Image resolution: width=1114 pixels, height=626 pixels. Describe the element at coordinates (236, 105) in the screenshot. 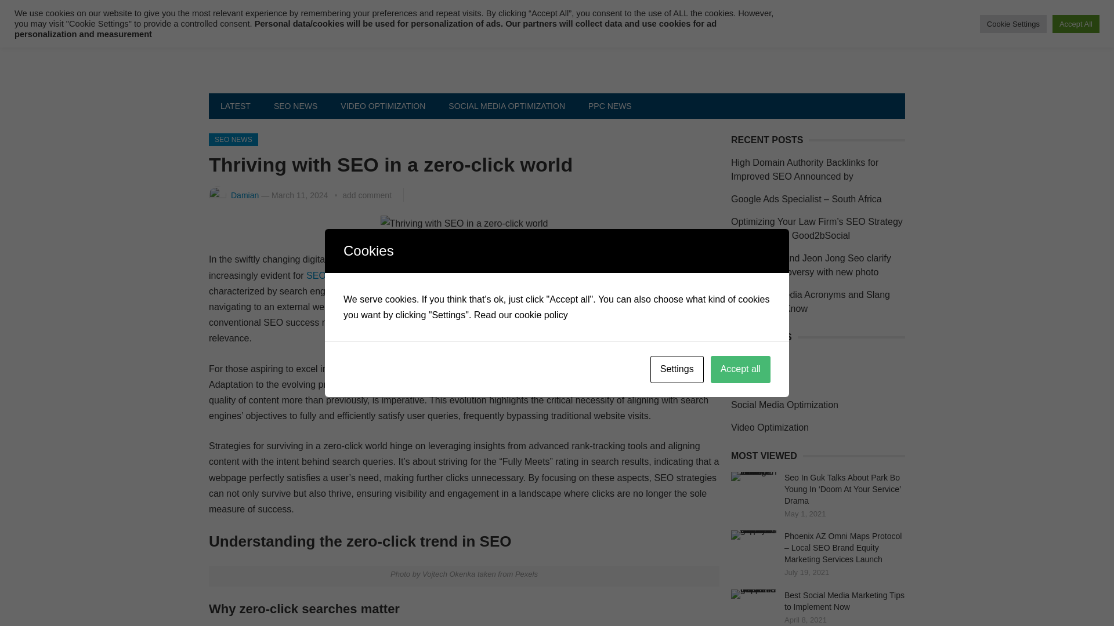

I see `LATEST` at that location.